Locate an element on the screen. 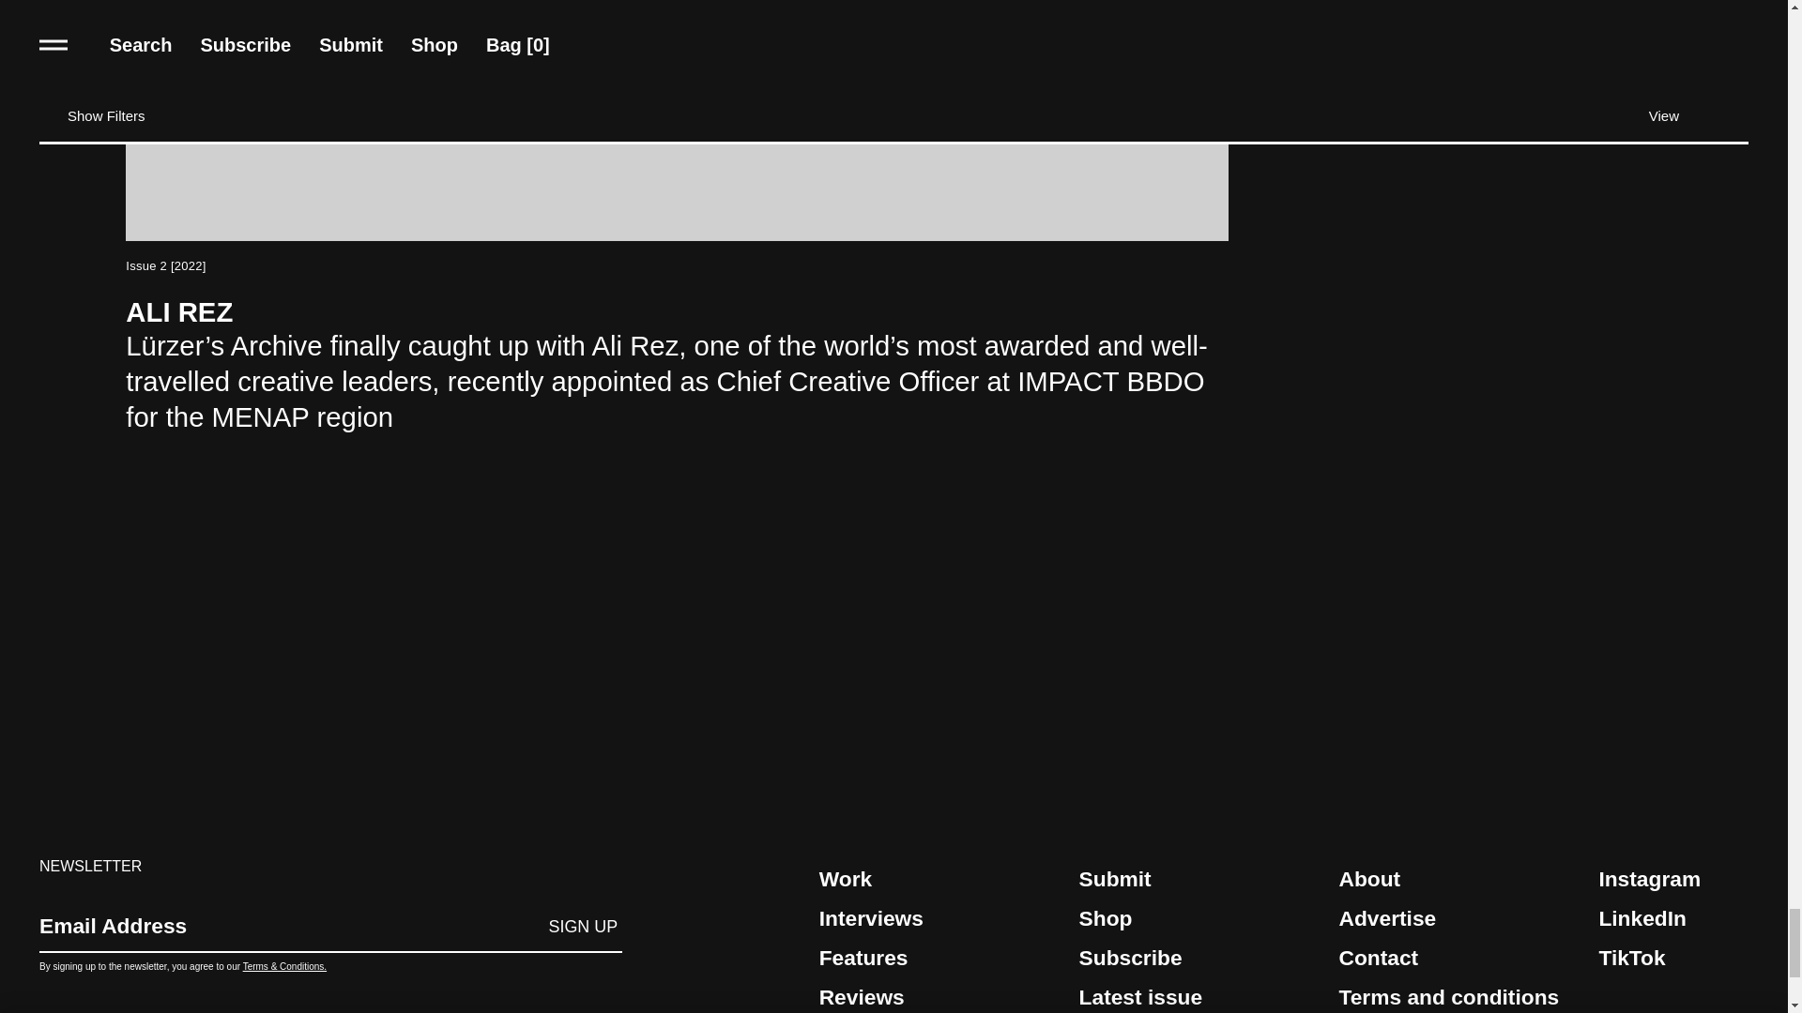 The image size is (1802, 1013). Interviews is located at coordinates (938, 917).